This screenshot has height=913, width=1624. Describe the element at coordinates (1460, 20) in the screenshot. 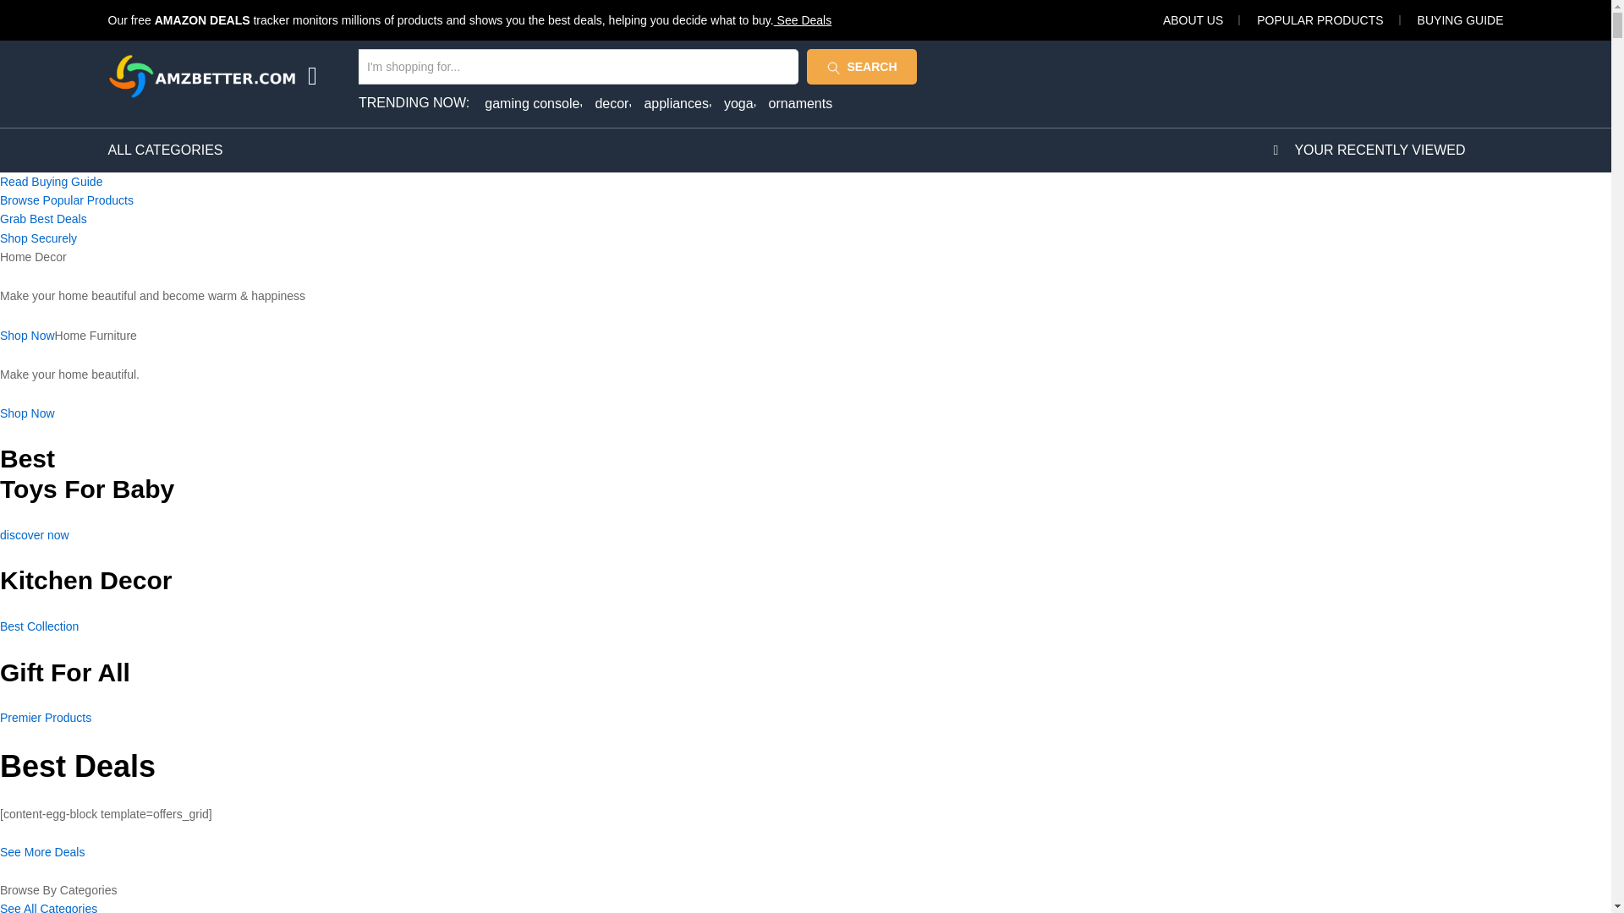

I see `BUYING GUIDE` at that location.